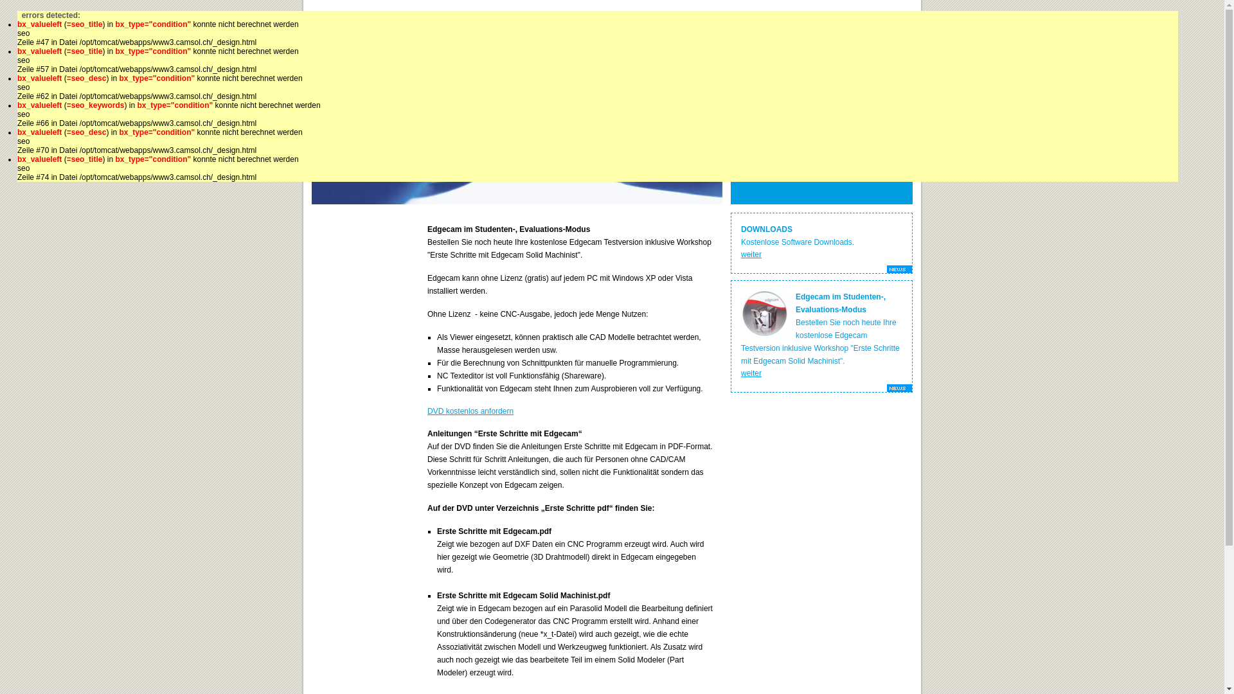 This screenshot has width=1234, height=694. What do you see at coordinates (751, 370) in the screenshot?
I see `weiter` at bounding box center [751, 370].